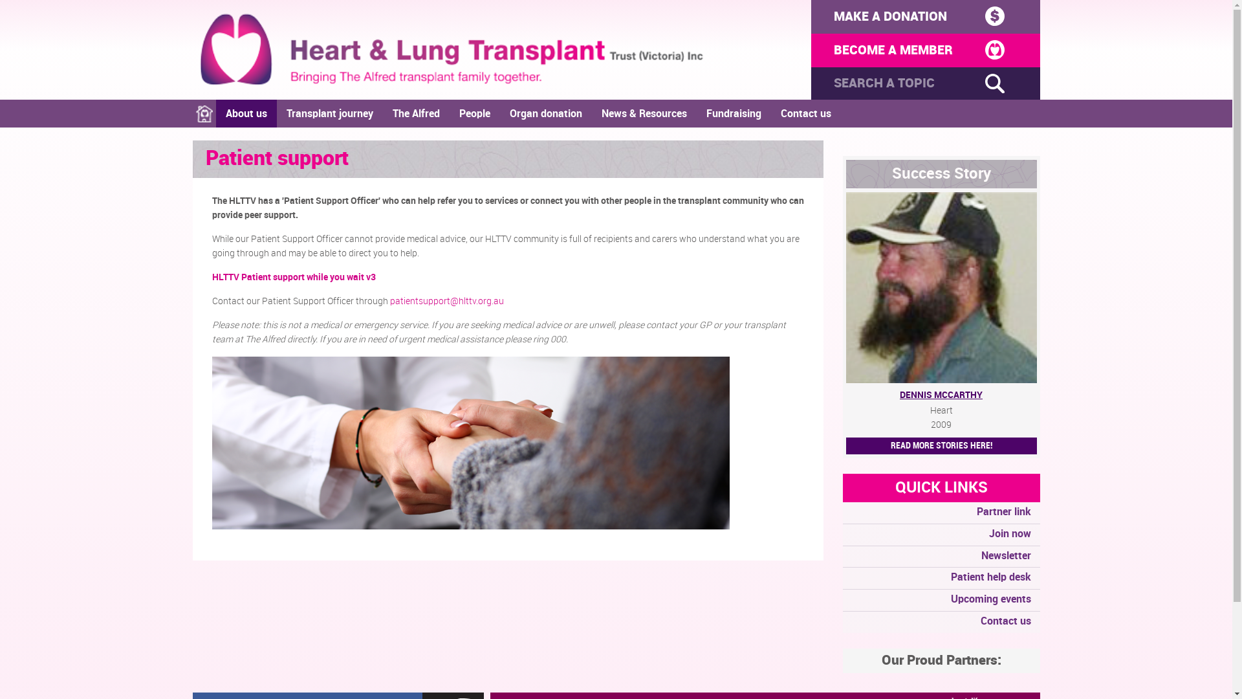  I want to click on Contact us, so click(941, 623).